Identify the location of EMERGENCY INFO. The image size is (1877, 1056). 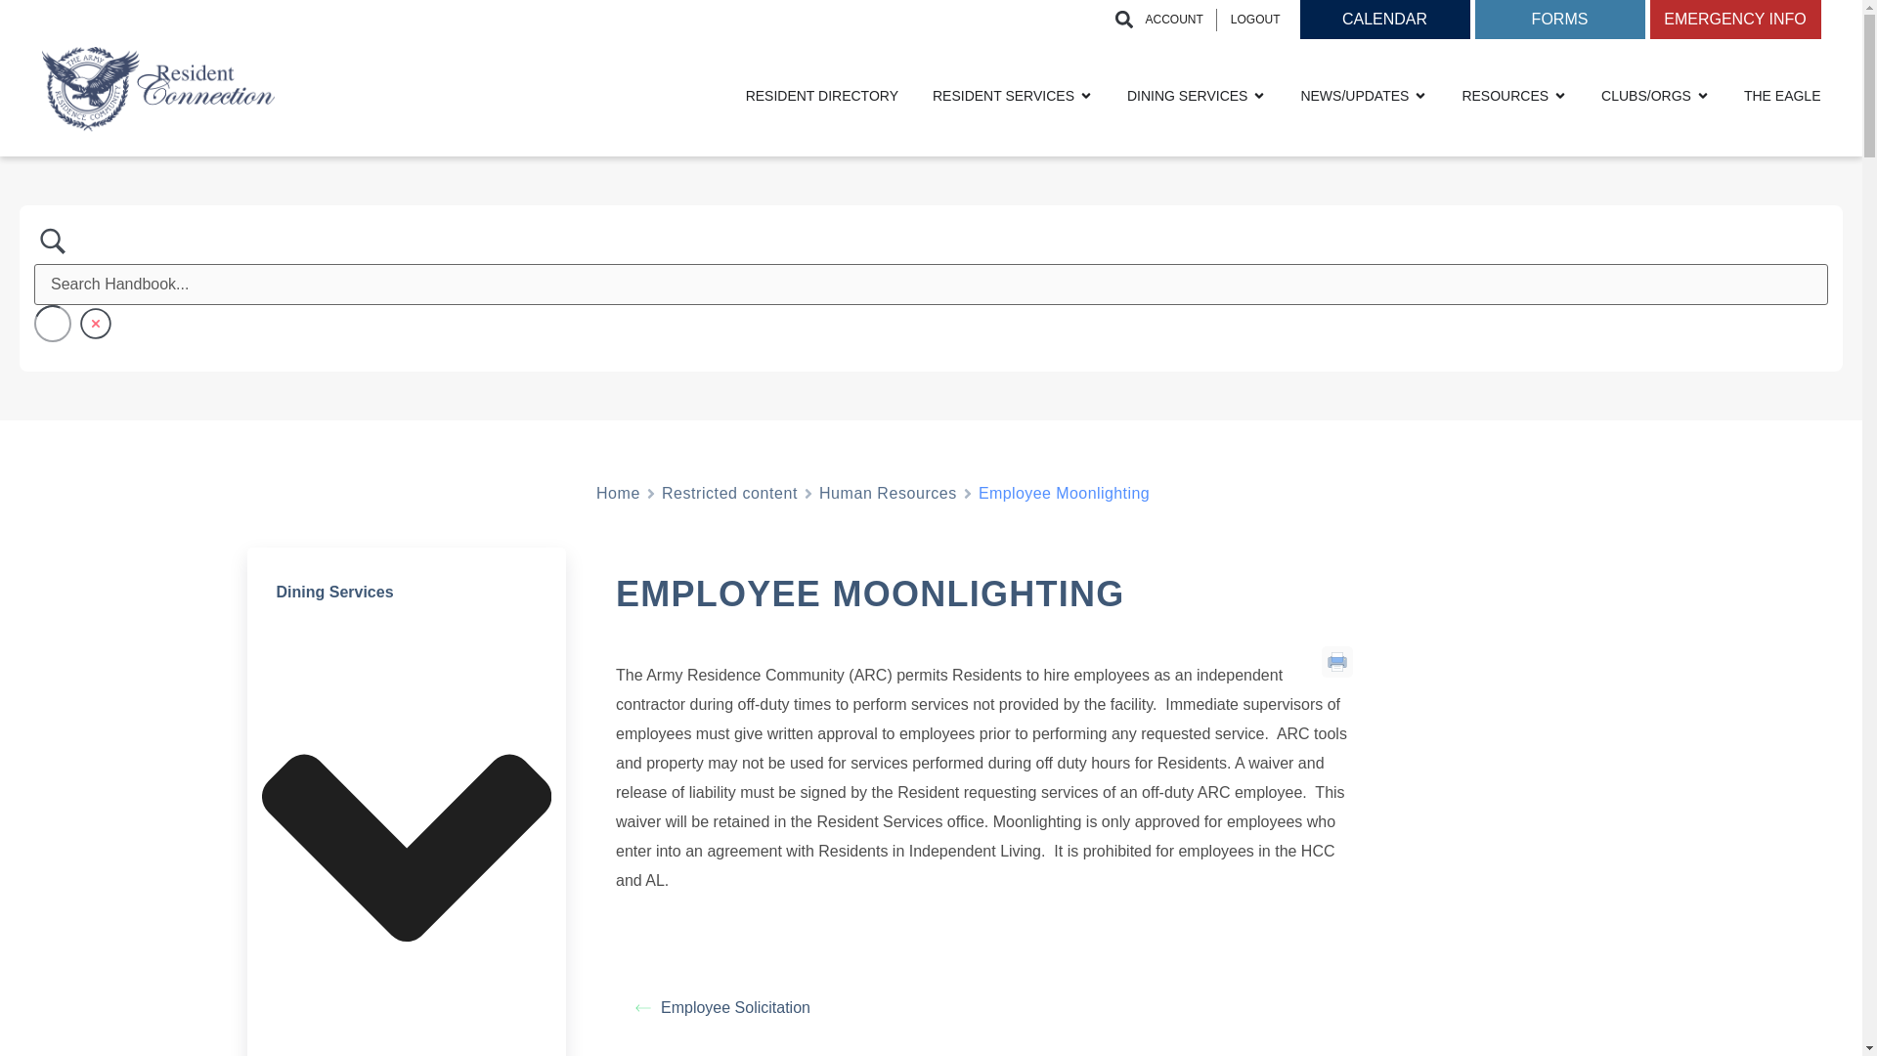
(1734, 20).